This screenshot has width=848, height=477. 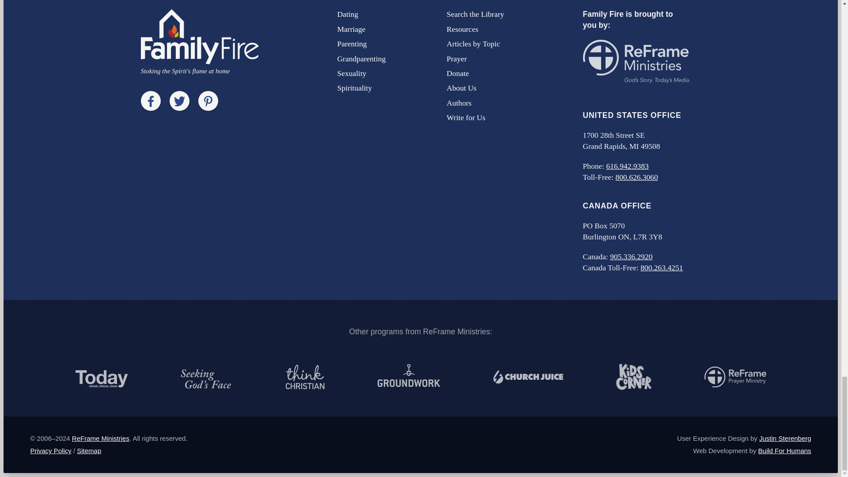 What do you see at coordinates (351, 29) in the screenshot?
I see `Marriage` at bounding box center [351, 29].